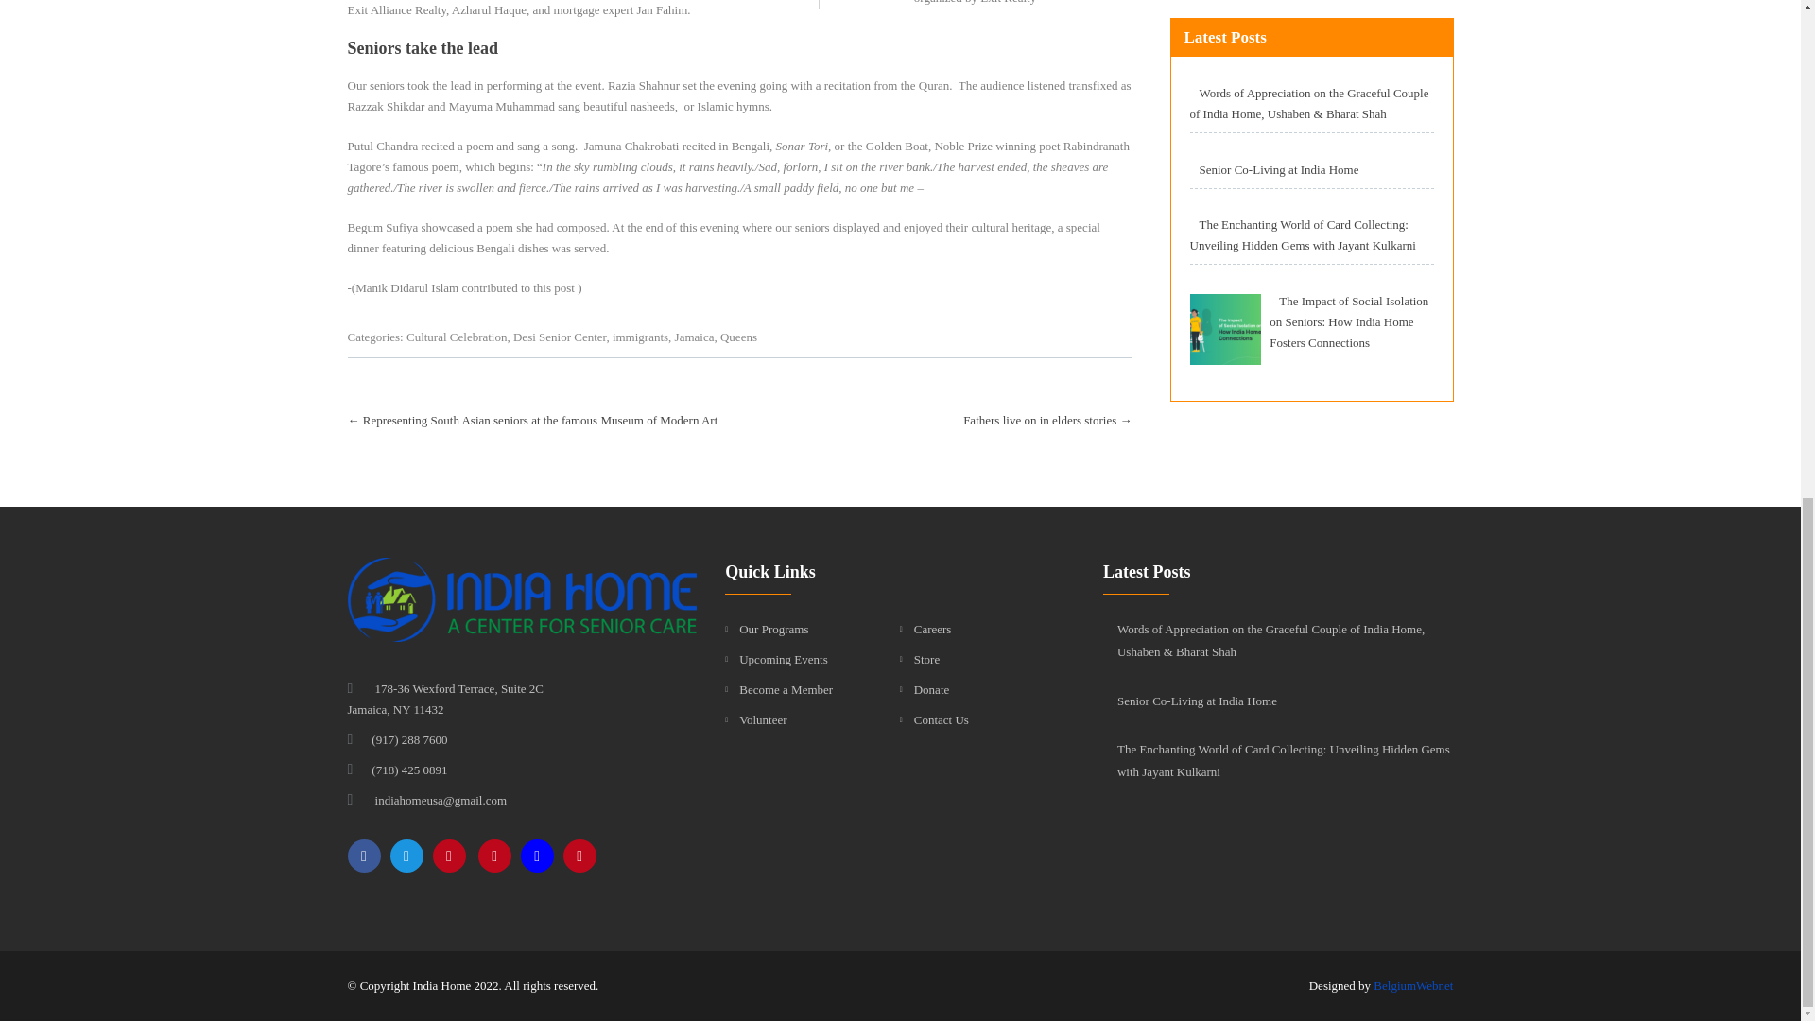 The image size is (1815, 1021). What do you see at coordinates (458, 337) in the screenshot?
I see `Cultural Celebration` at bounding box center [458, 337].